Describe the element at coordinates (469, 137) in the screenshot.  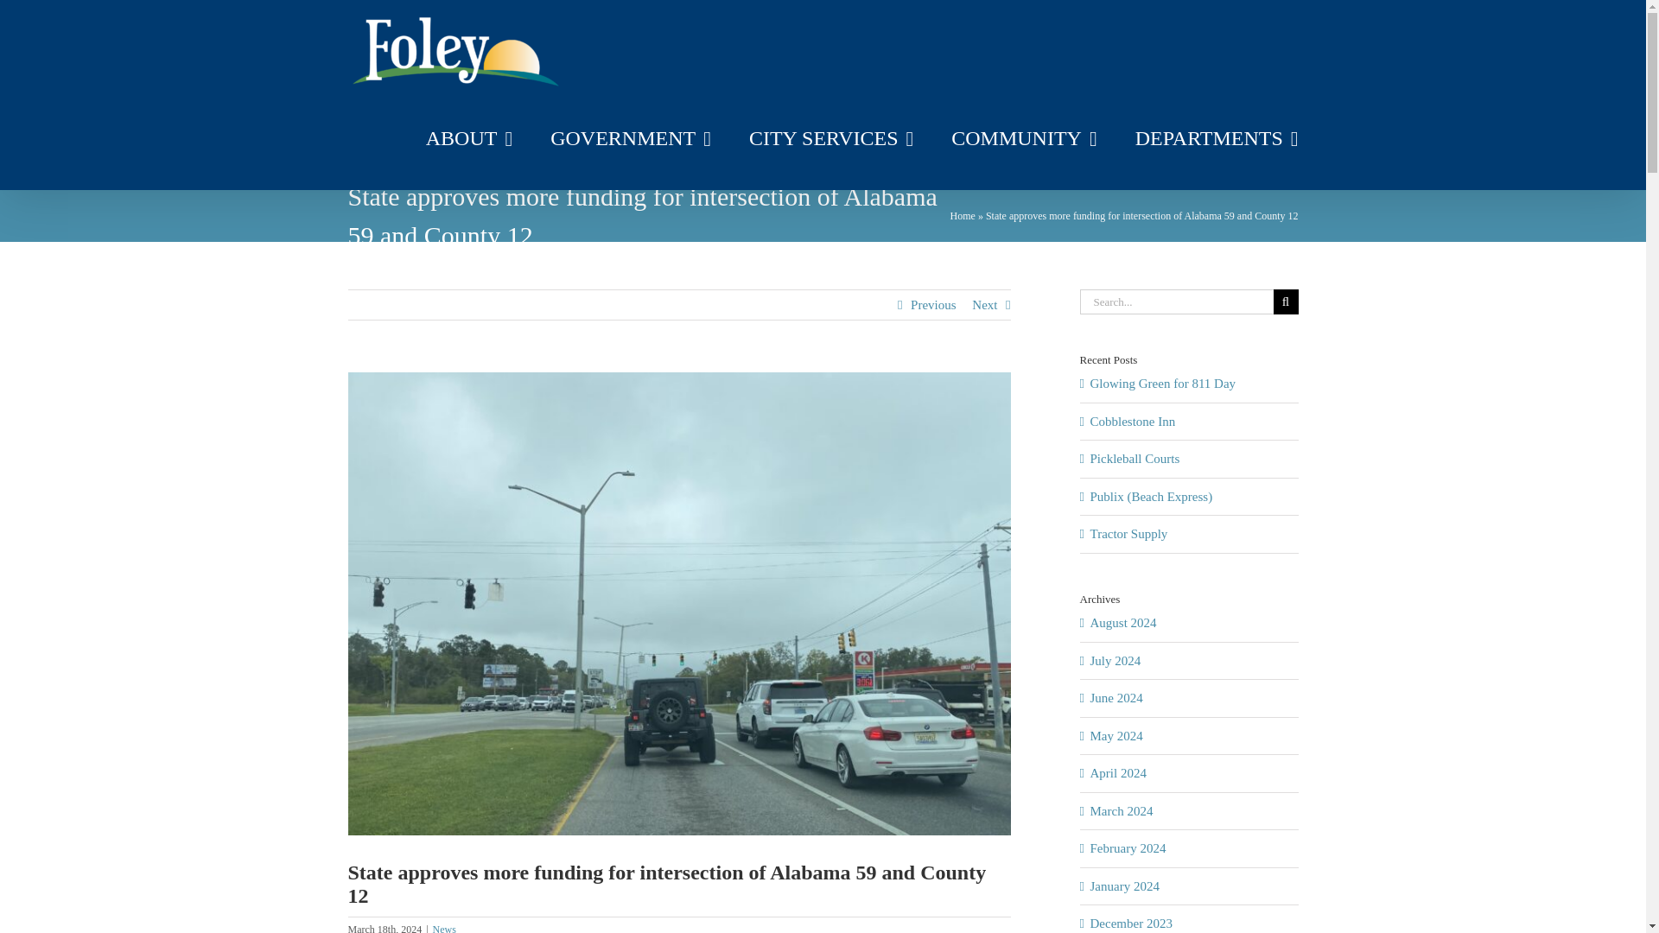
I see `ABOUT` at that location.